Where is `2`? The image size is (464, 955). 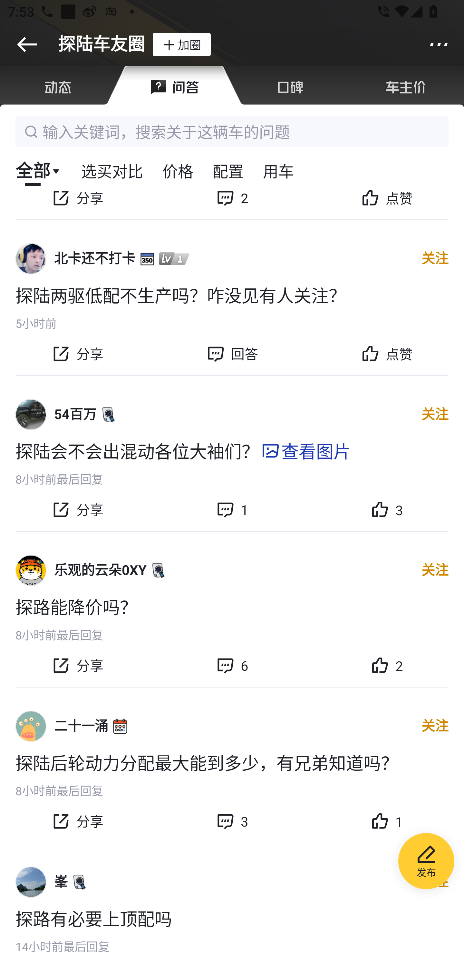 2 is located at coordinates (387, 666).